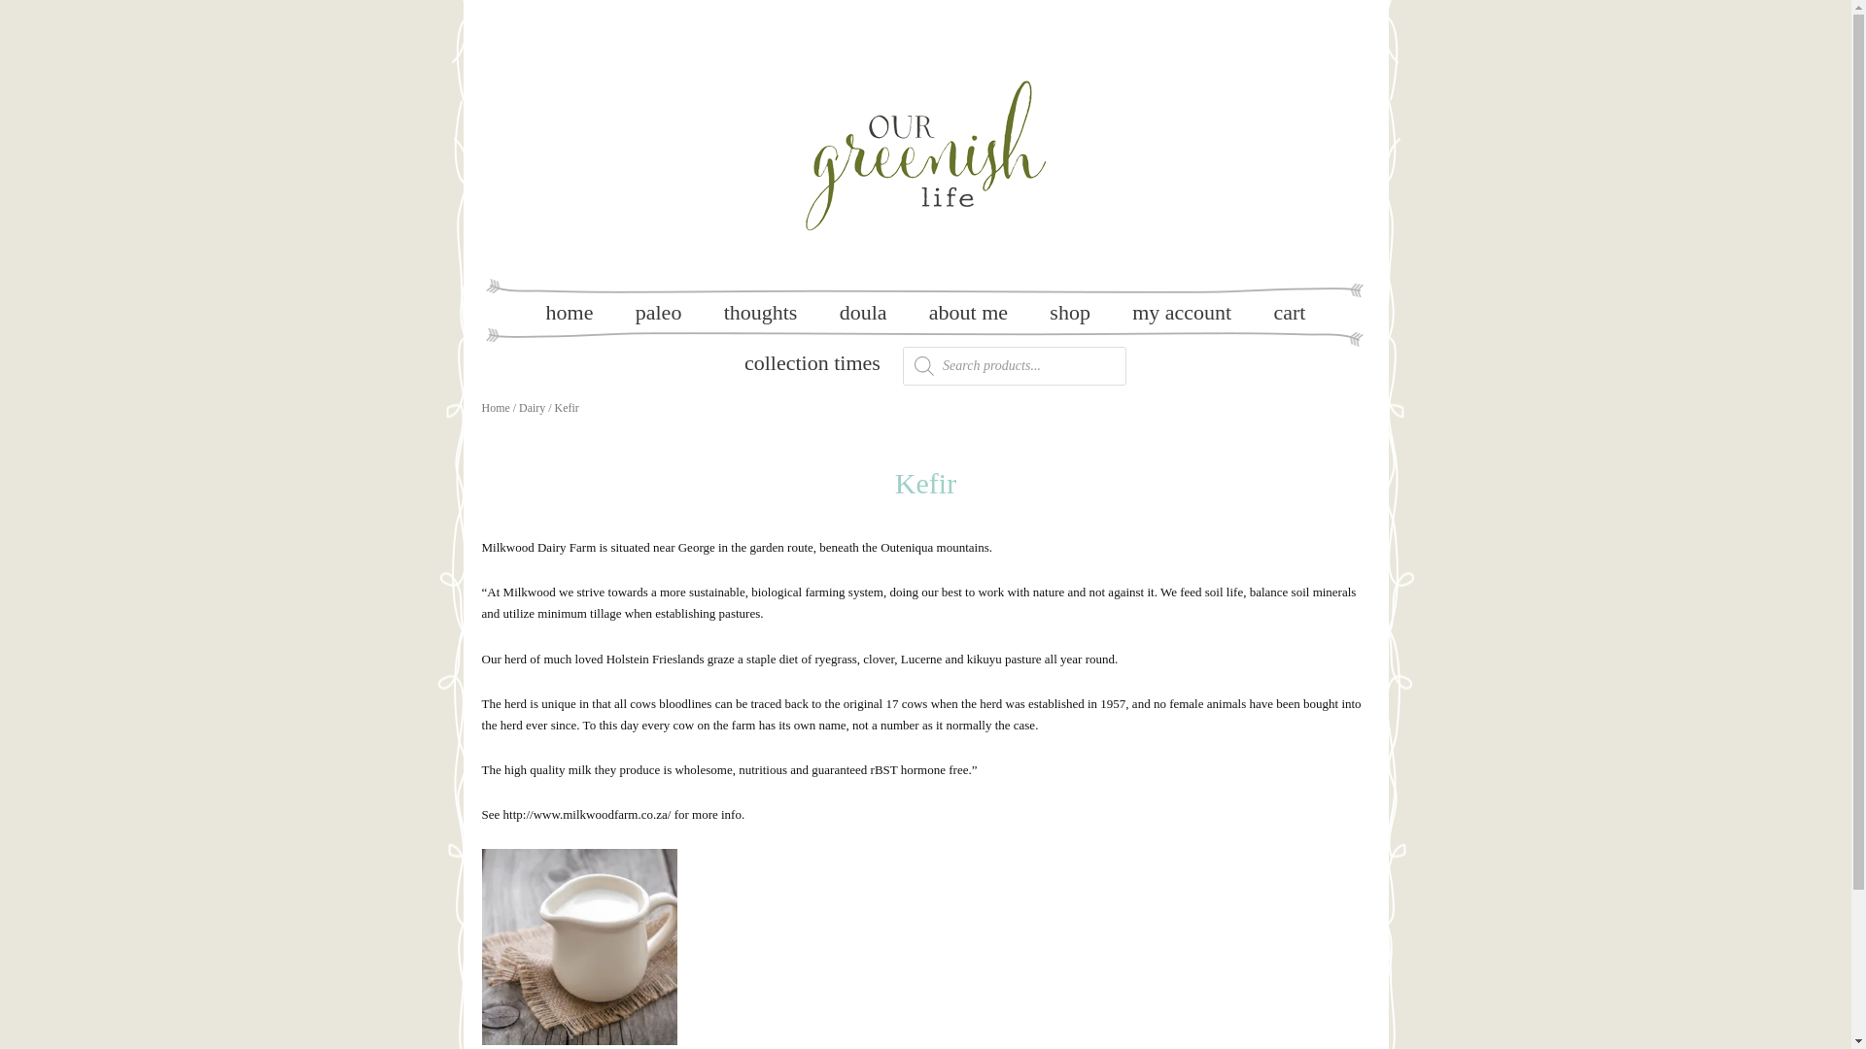 The image size is (1866, 1049). What do you see at coordinates (1289, 312) in the screenshot?
I see `cart` at bounding box center [1289, 312].